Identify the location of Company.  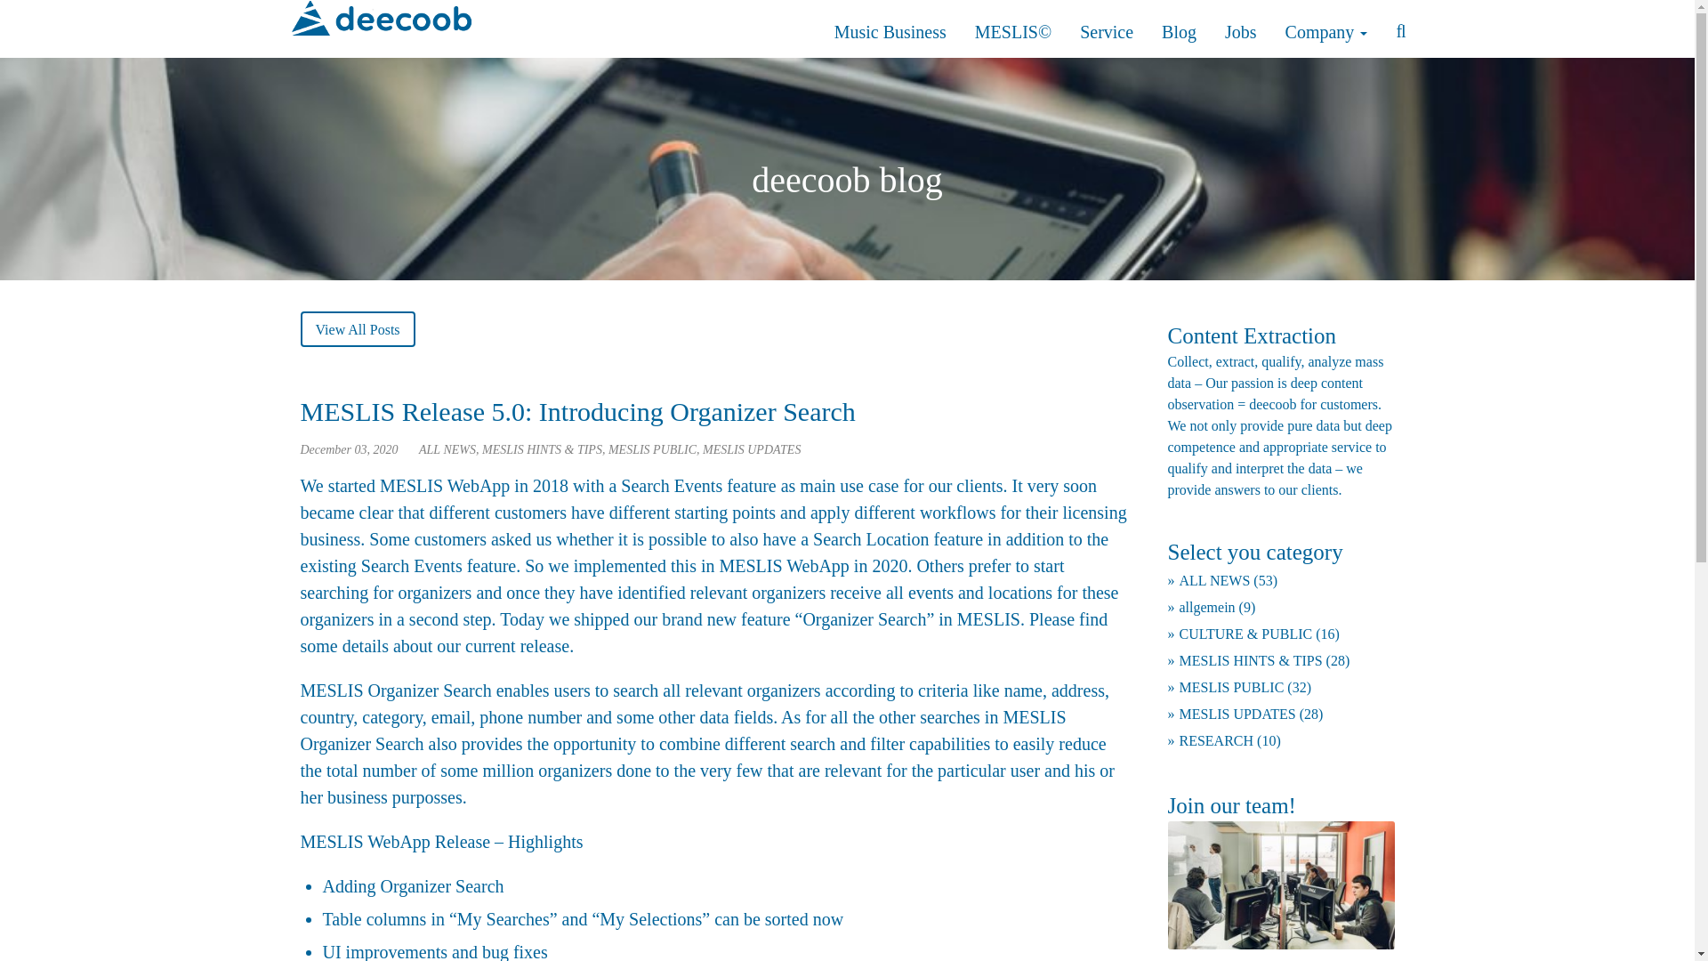
(1327, 32).